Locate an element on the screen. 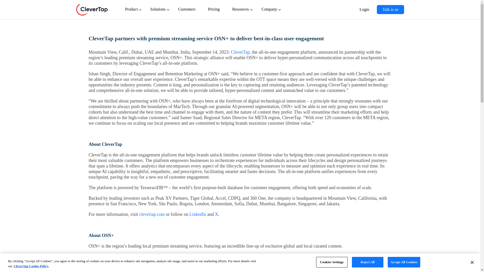  Pricing is located at coordinates (215, 12).